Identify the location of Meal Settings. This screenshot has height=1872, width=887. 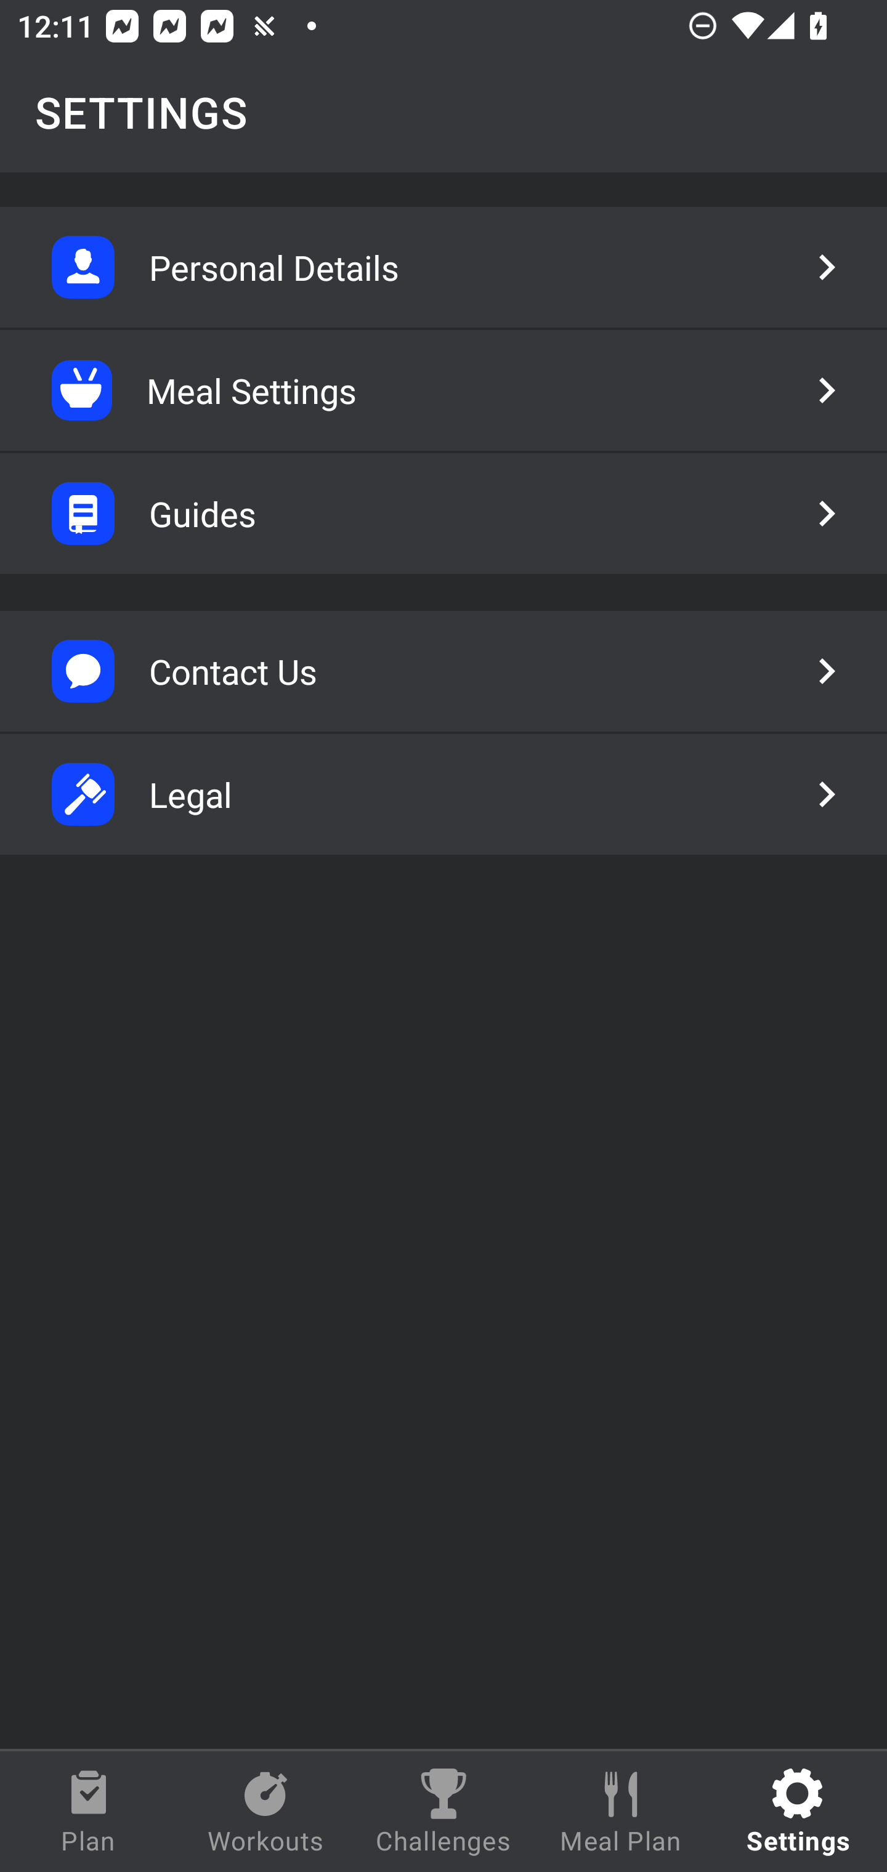
(443, 390).